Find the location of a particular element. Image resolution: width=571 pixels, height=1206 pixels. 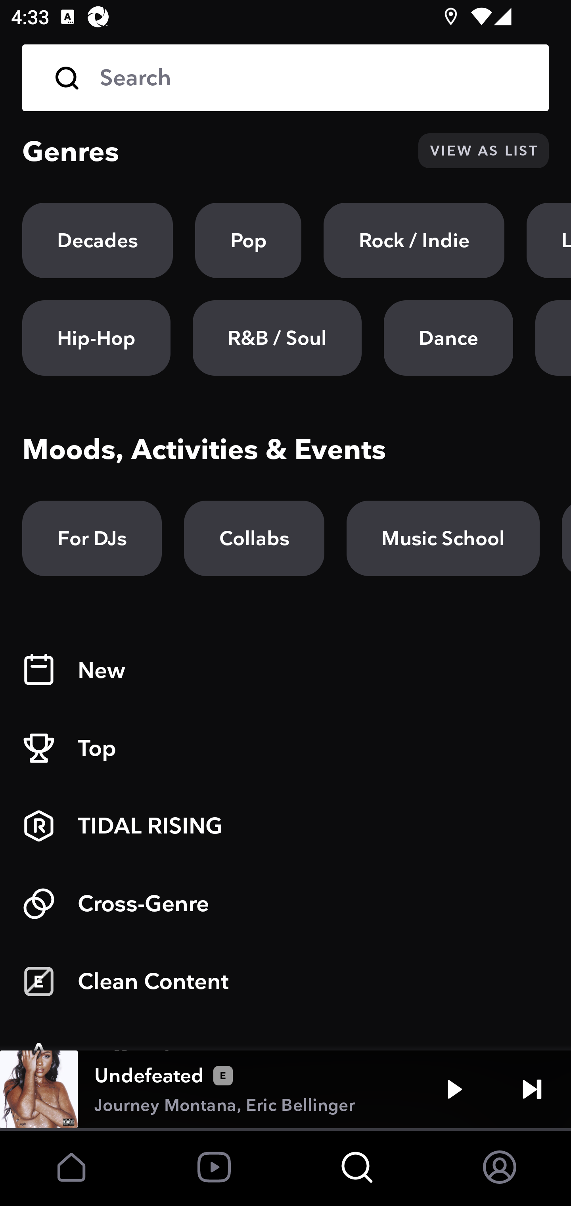

VIEW AS LIST is located at coordinates (483, 151).